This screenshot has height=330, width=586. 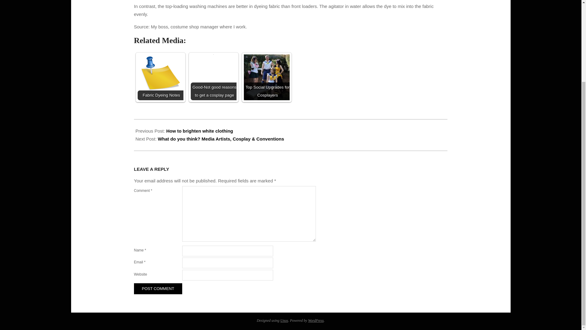 What do you see at coordinates (200, 131) in the screenshot?
I see `How to brighten white clothing` at bounding box center [200, 131].